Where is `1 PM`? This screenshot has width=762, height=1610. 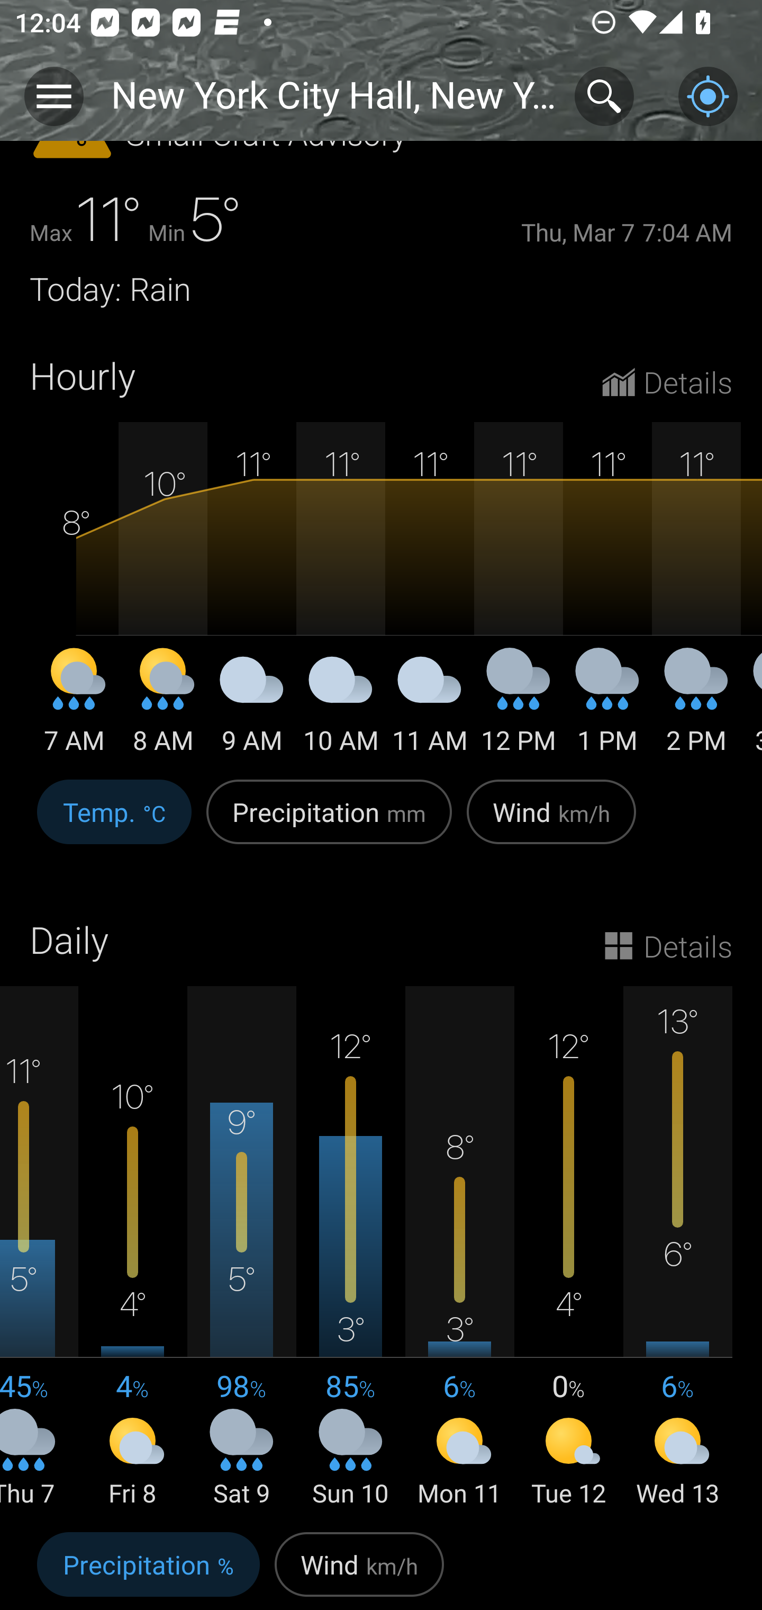 1 PM is located at coordinates (607, 709).